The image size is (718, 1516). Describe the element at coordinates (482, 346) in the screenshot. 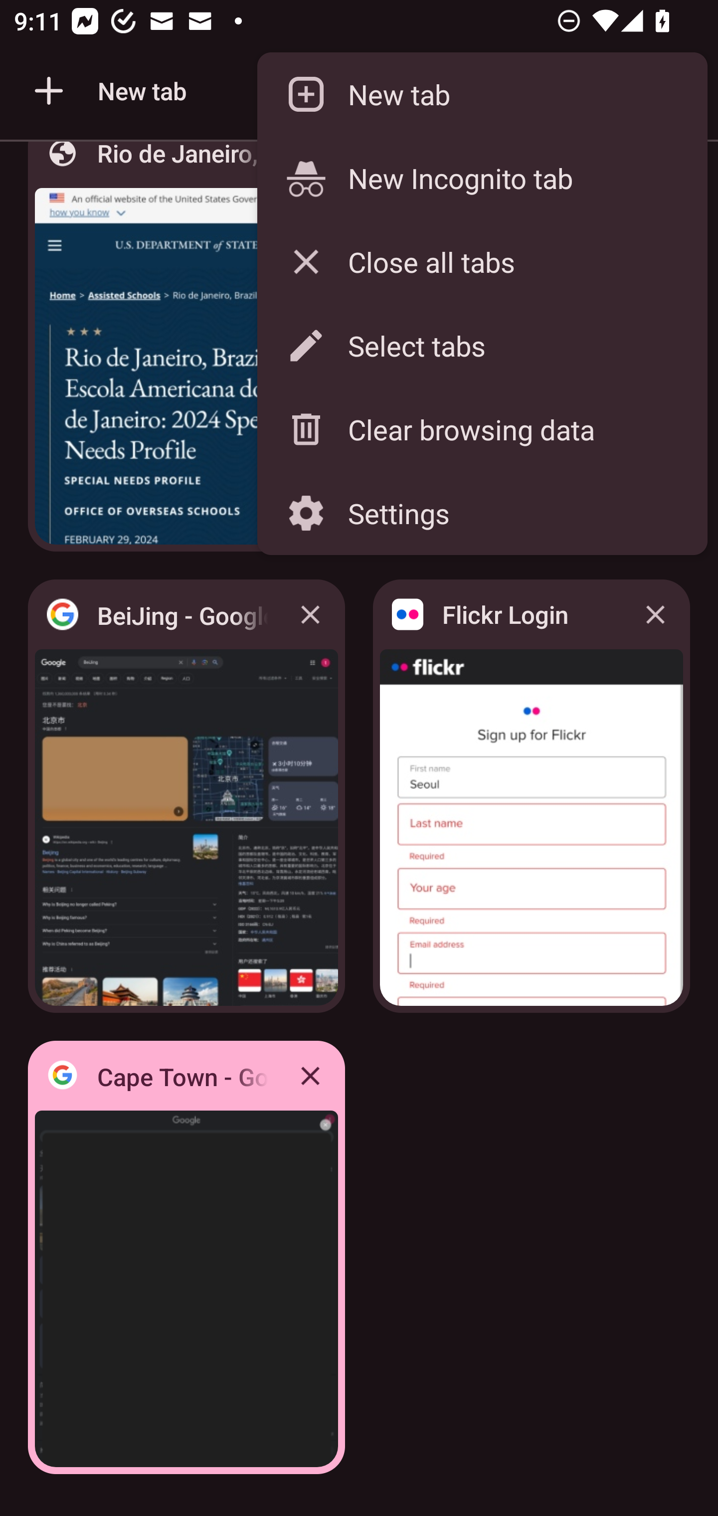

I see `Select tabs` at that location.